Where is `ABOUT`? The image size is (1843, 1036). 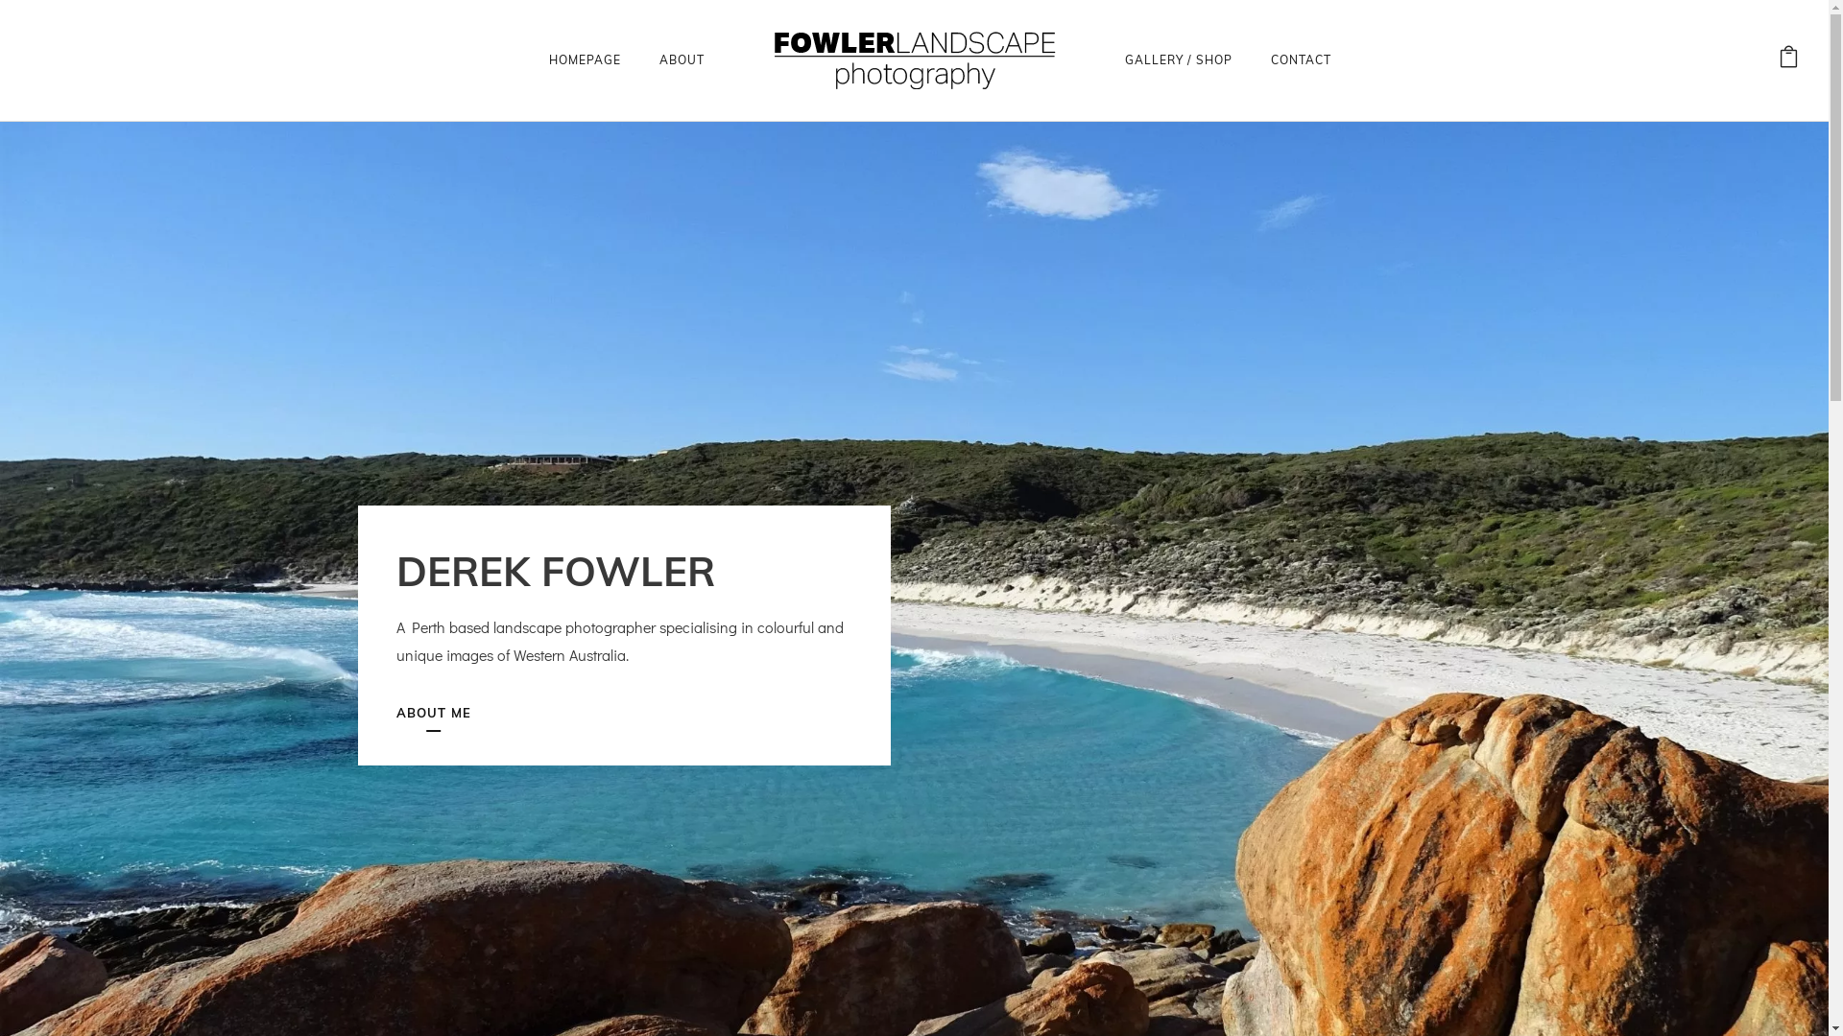 ABOUT is located at coordinates (682, 59).